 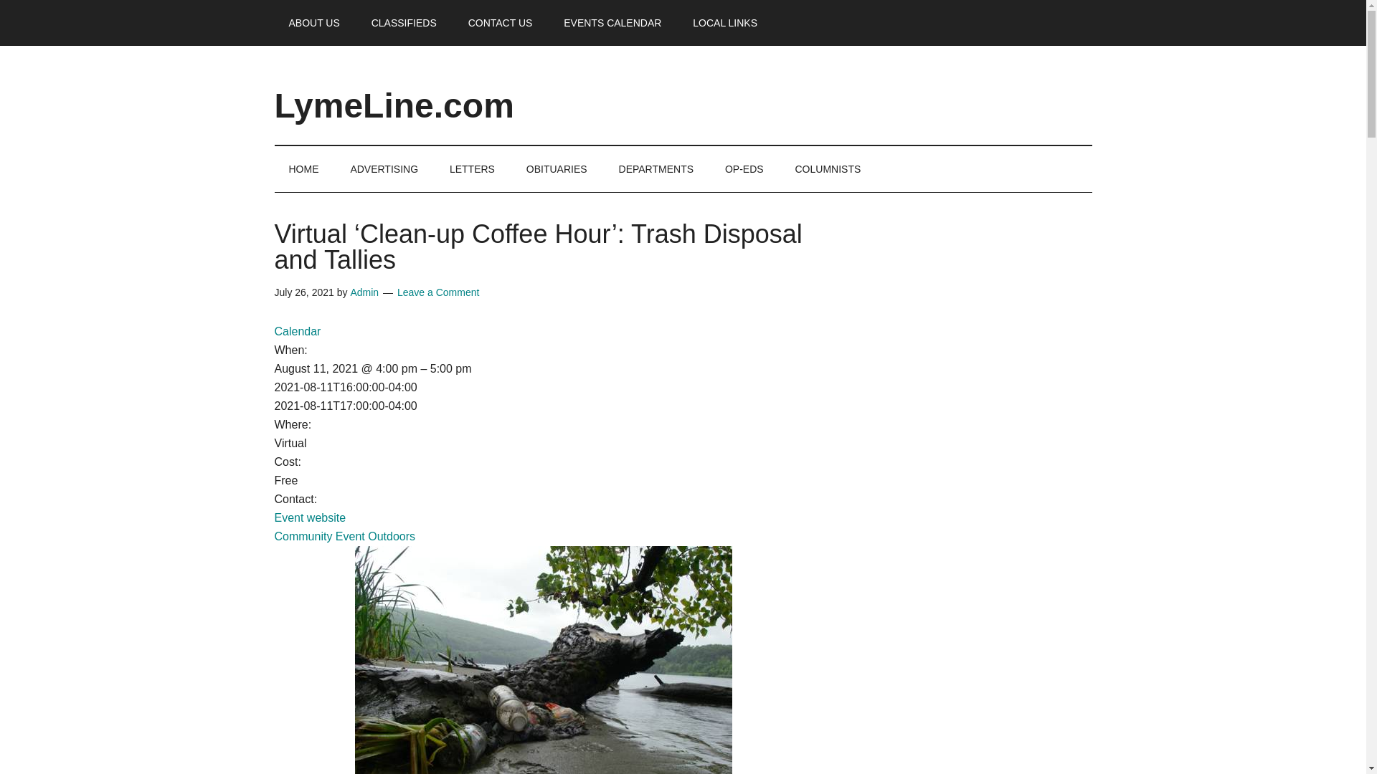 What do you see at coordinates (656, 169) in the screenshot?
I see `DEPARTMENTS` at bounding box center [656, 169].